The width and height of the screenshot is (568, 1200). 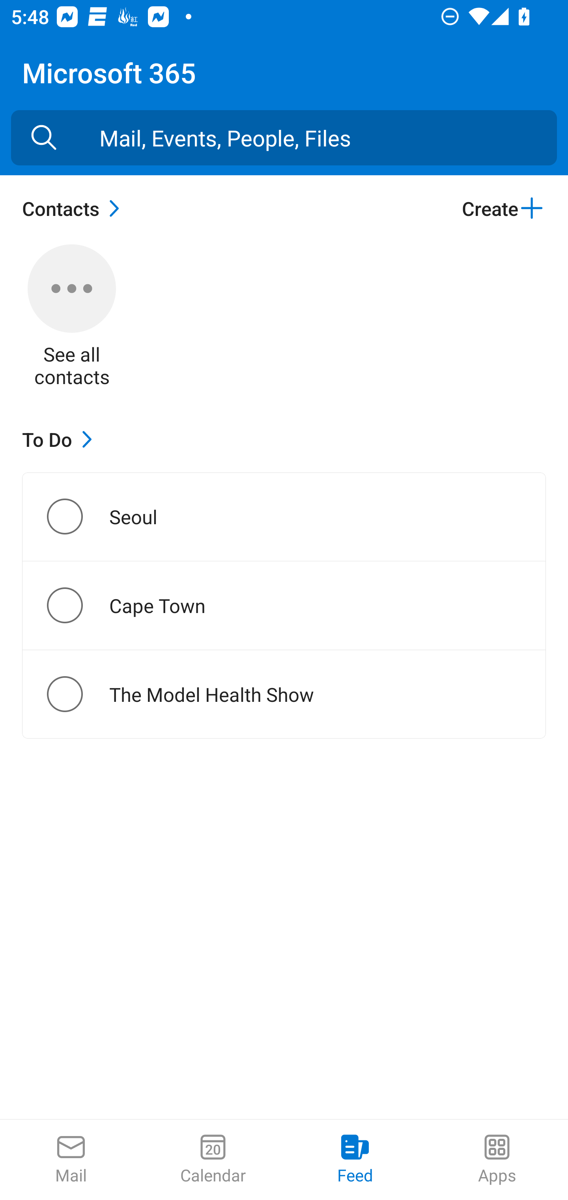 What do you see at coordinates (75, 208) in the screenshot?
I see `Contacts` at bounding box center [75, 208].